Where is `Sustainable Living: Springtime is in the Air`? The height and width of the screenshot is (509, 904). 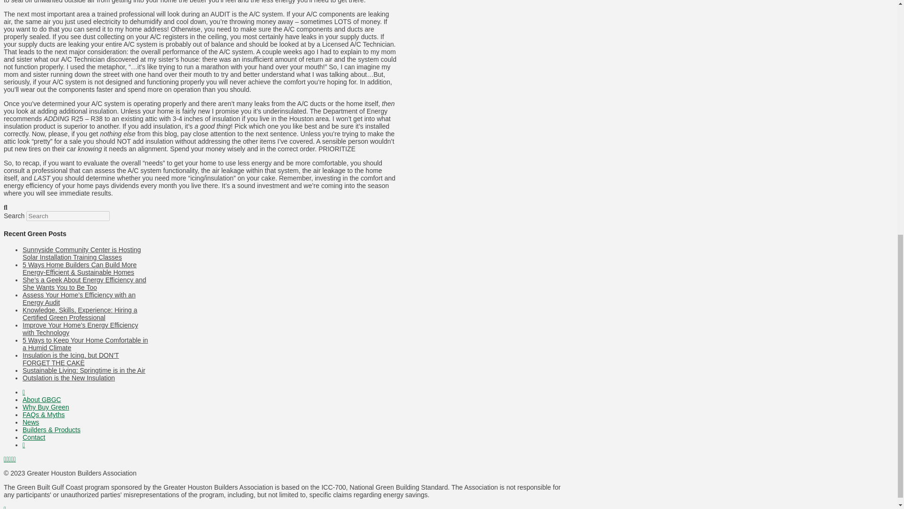
Sustainable Living: Springtime is in the Air is located at coordinates (84, 370).